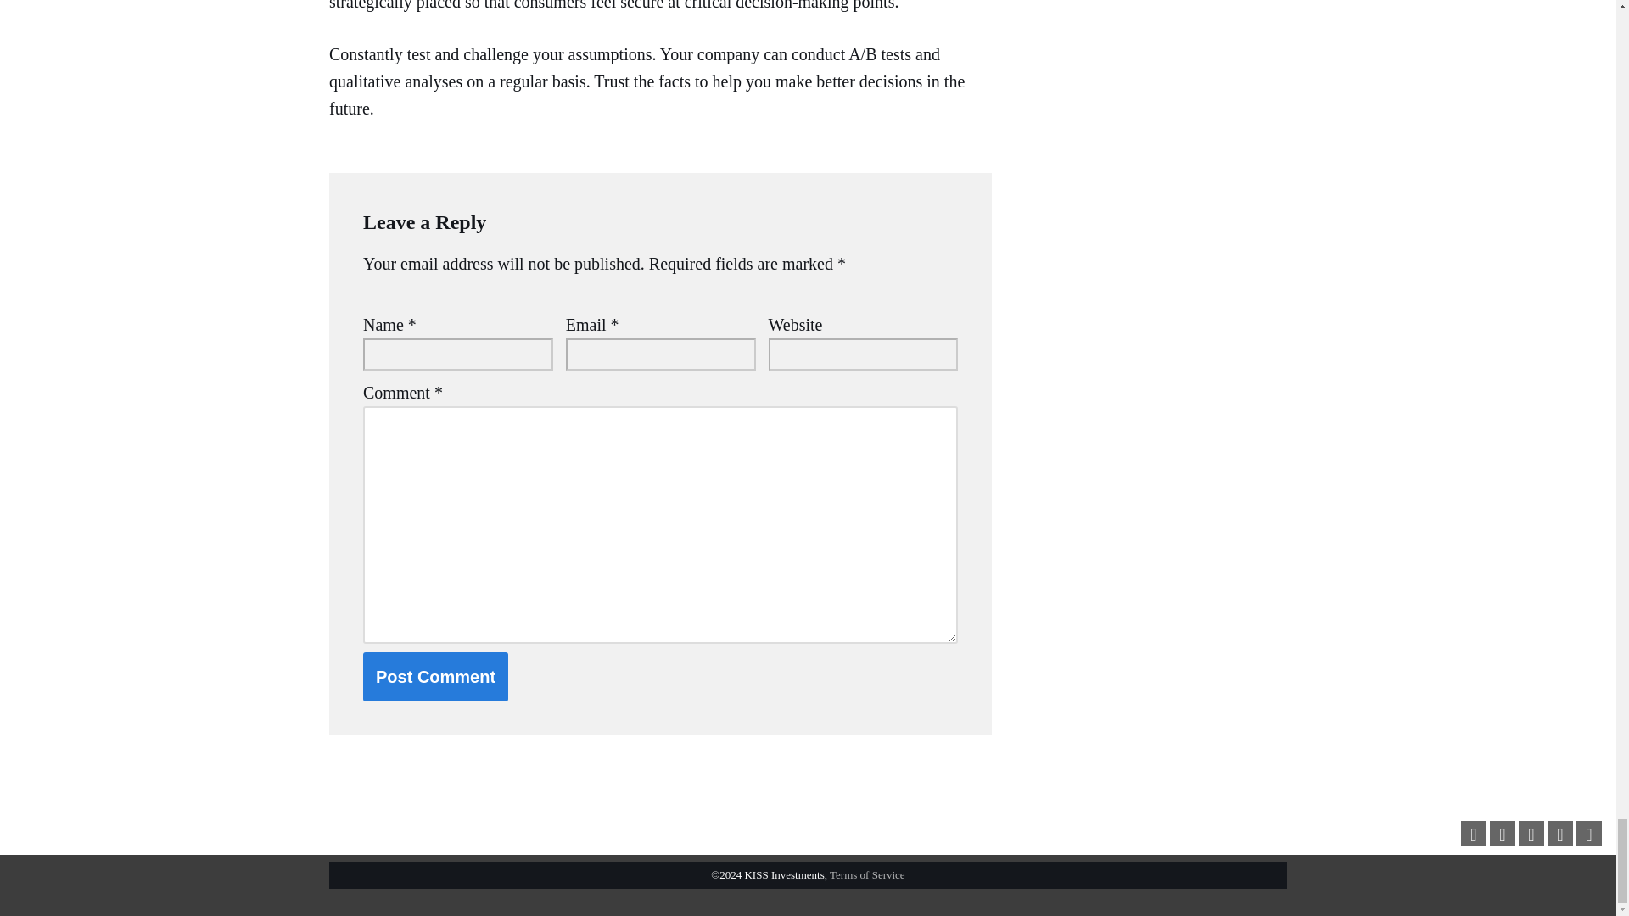 The image size is (1629, 916). Describe the element at coordinates (1531, 833) in the screenshot. I see `pinterest` at that location.